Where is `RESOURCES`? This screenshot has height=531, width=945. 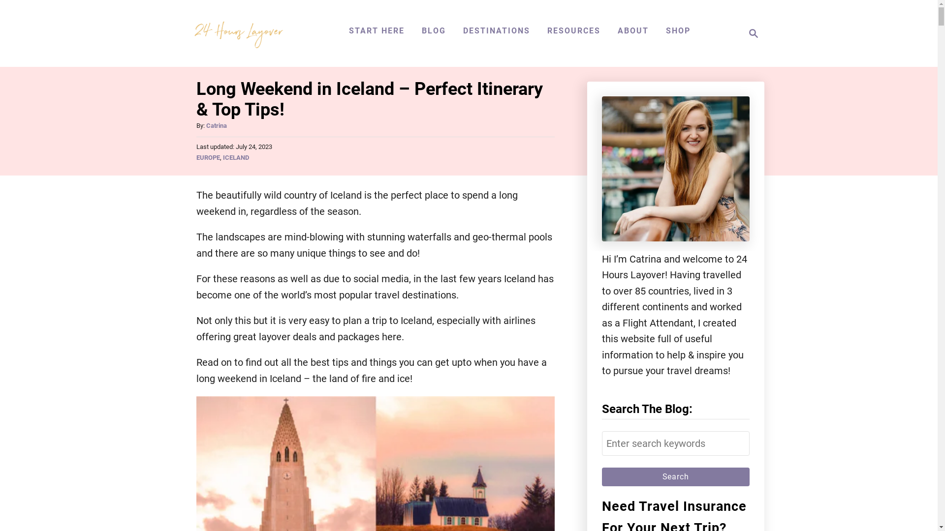
RESOURCES is located at coordinates (574, 31).